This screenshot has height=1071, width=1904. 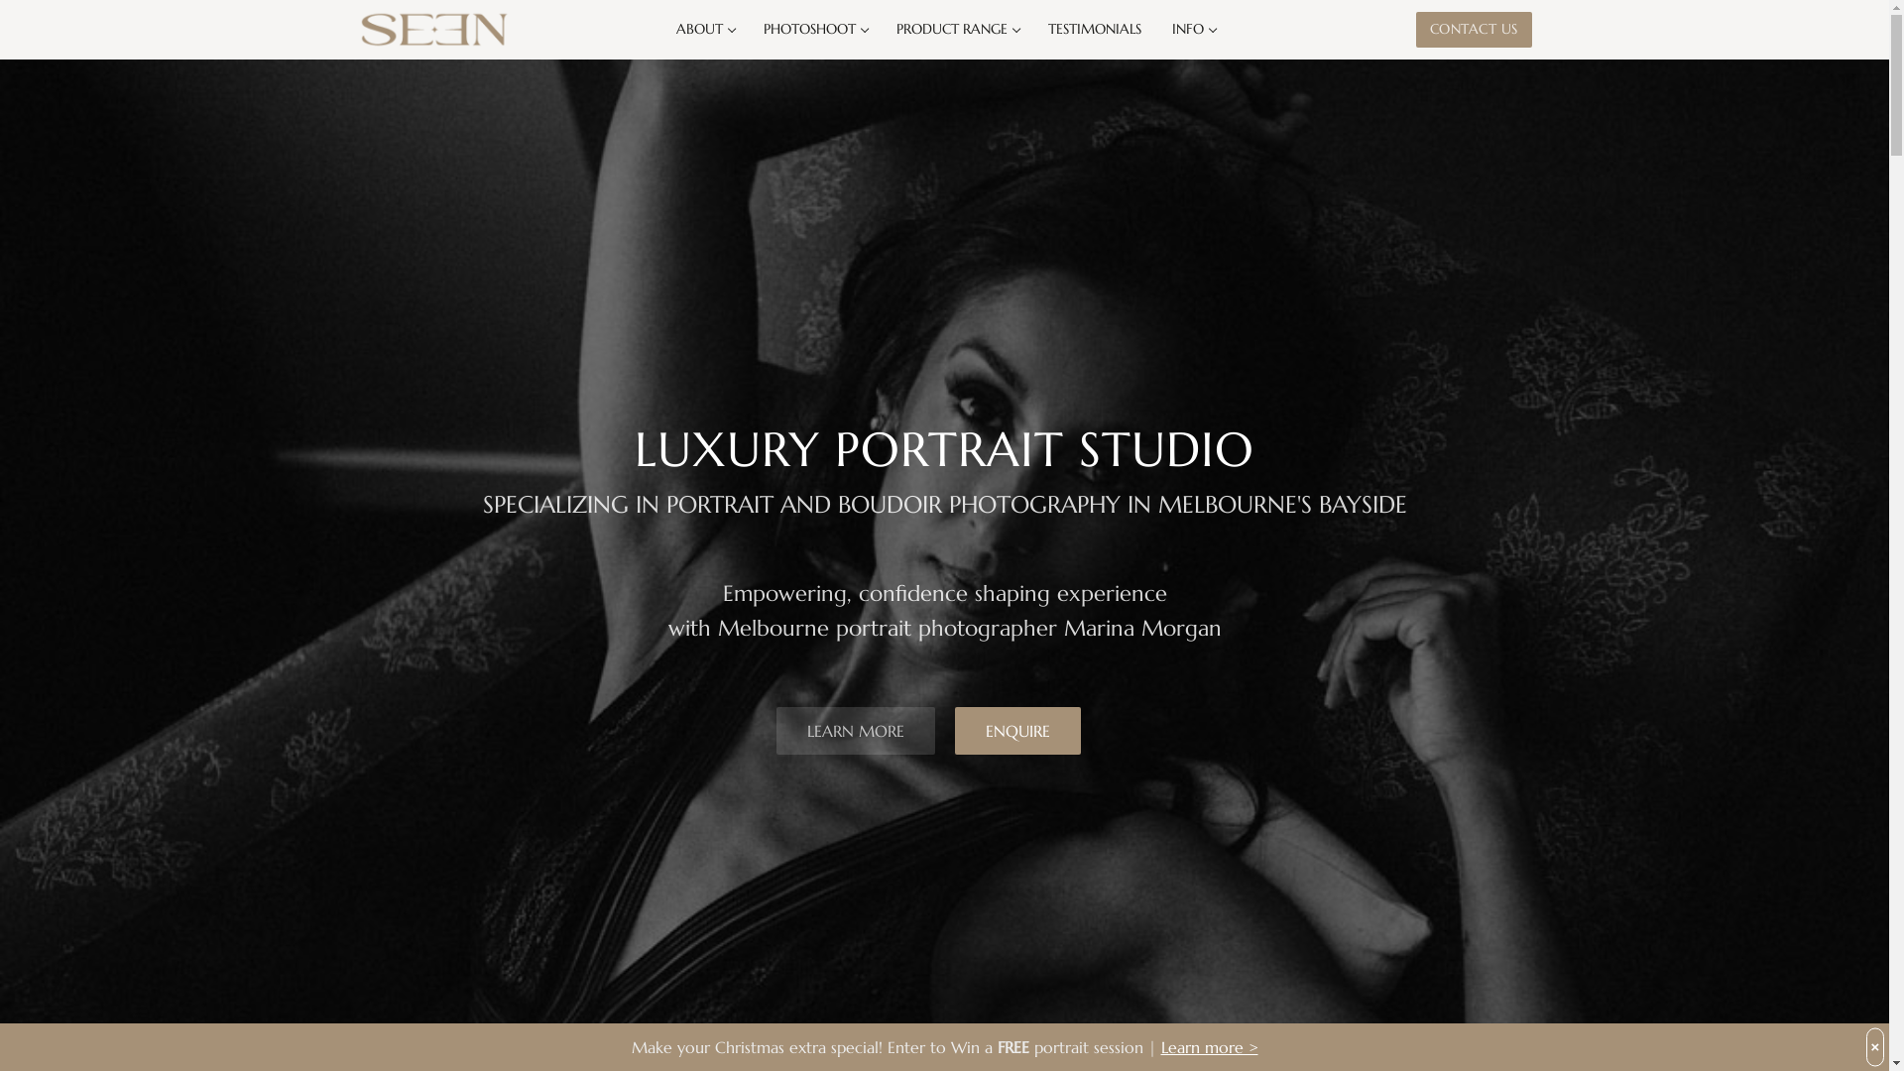 What do you see at coordinates (1192, 30) in the screenshot?
I see `INFO
 ` at bounding box center [1192, 30].